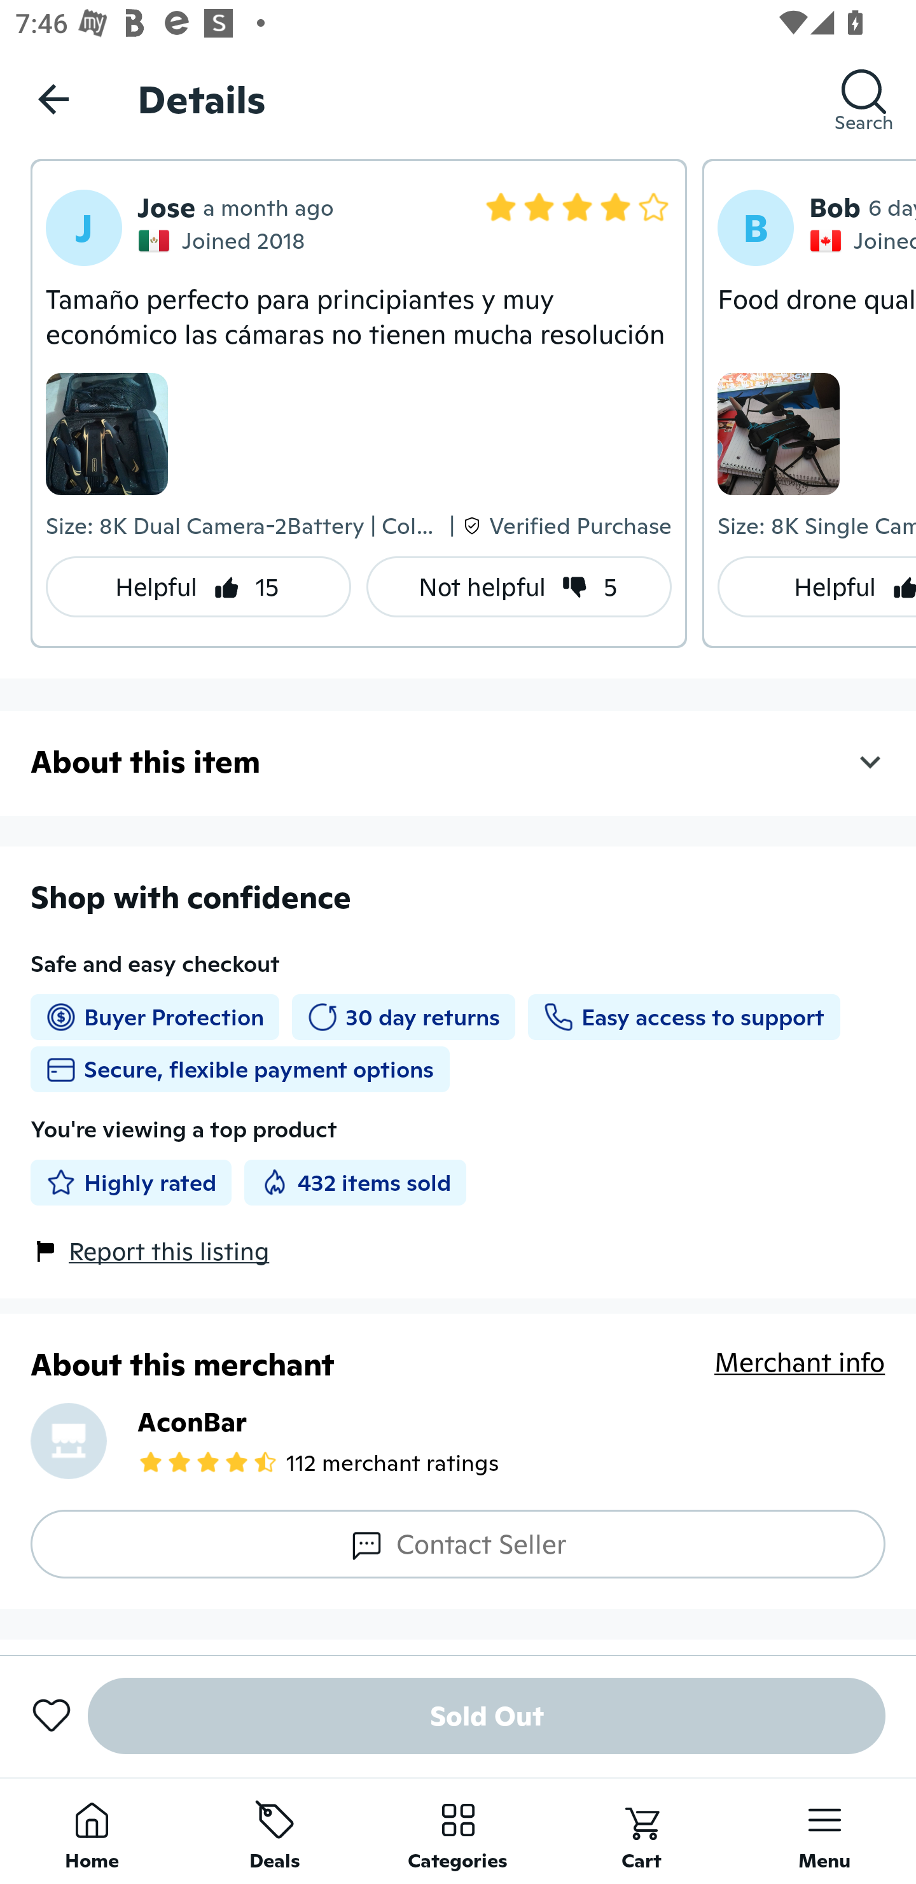  What do you see at coordinates (403, 1017) in the screenshot?
I see `30 day returns` at bounding box center [403, 1017].